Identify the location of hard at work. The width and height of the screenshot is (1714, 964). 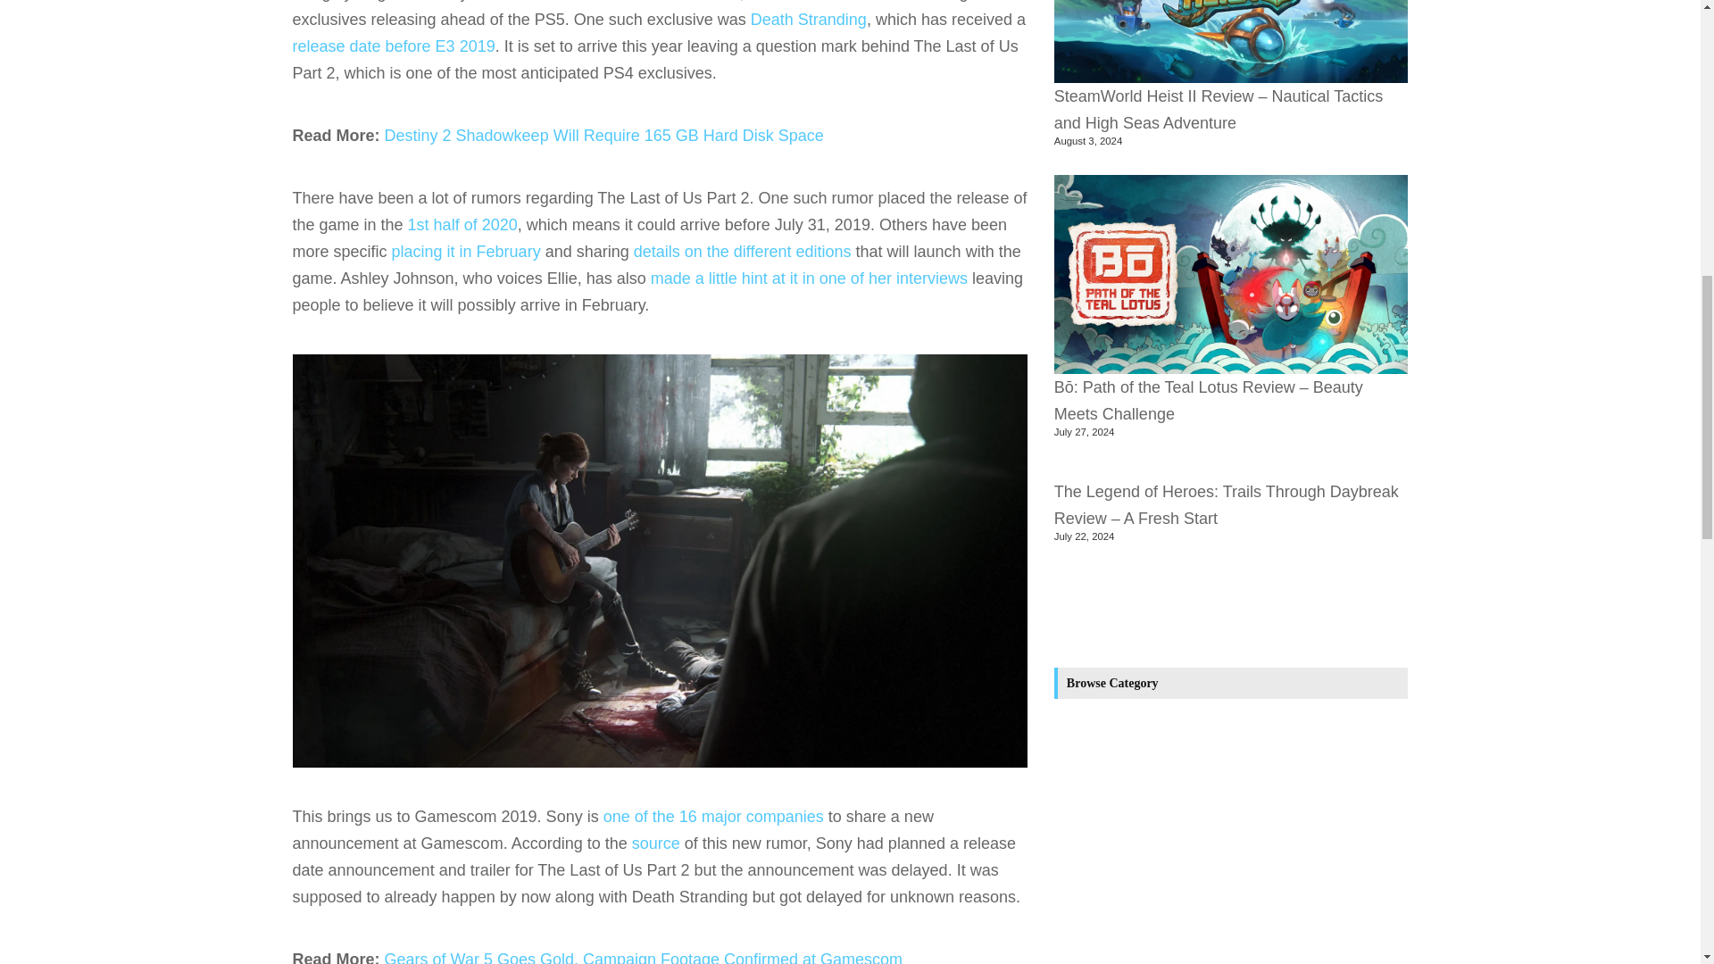
(517, 1).